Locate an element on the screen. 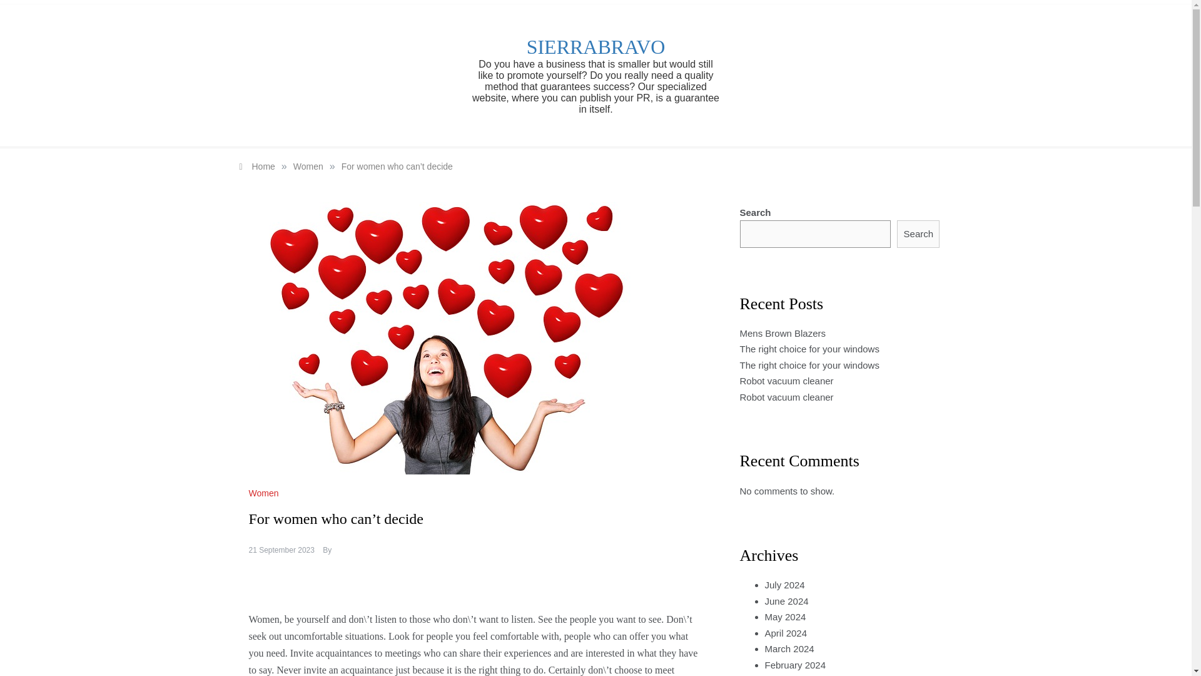 This screenshot has height=676, width=1201. Women is located at coordinates (265, 493).